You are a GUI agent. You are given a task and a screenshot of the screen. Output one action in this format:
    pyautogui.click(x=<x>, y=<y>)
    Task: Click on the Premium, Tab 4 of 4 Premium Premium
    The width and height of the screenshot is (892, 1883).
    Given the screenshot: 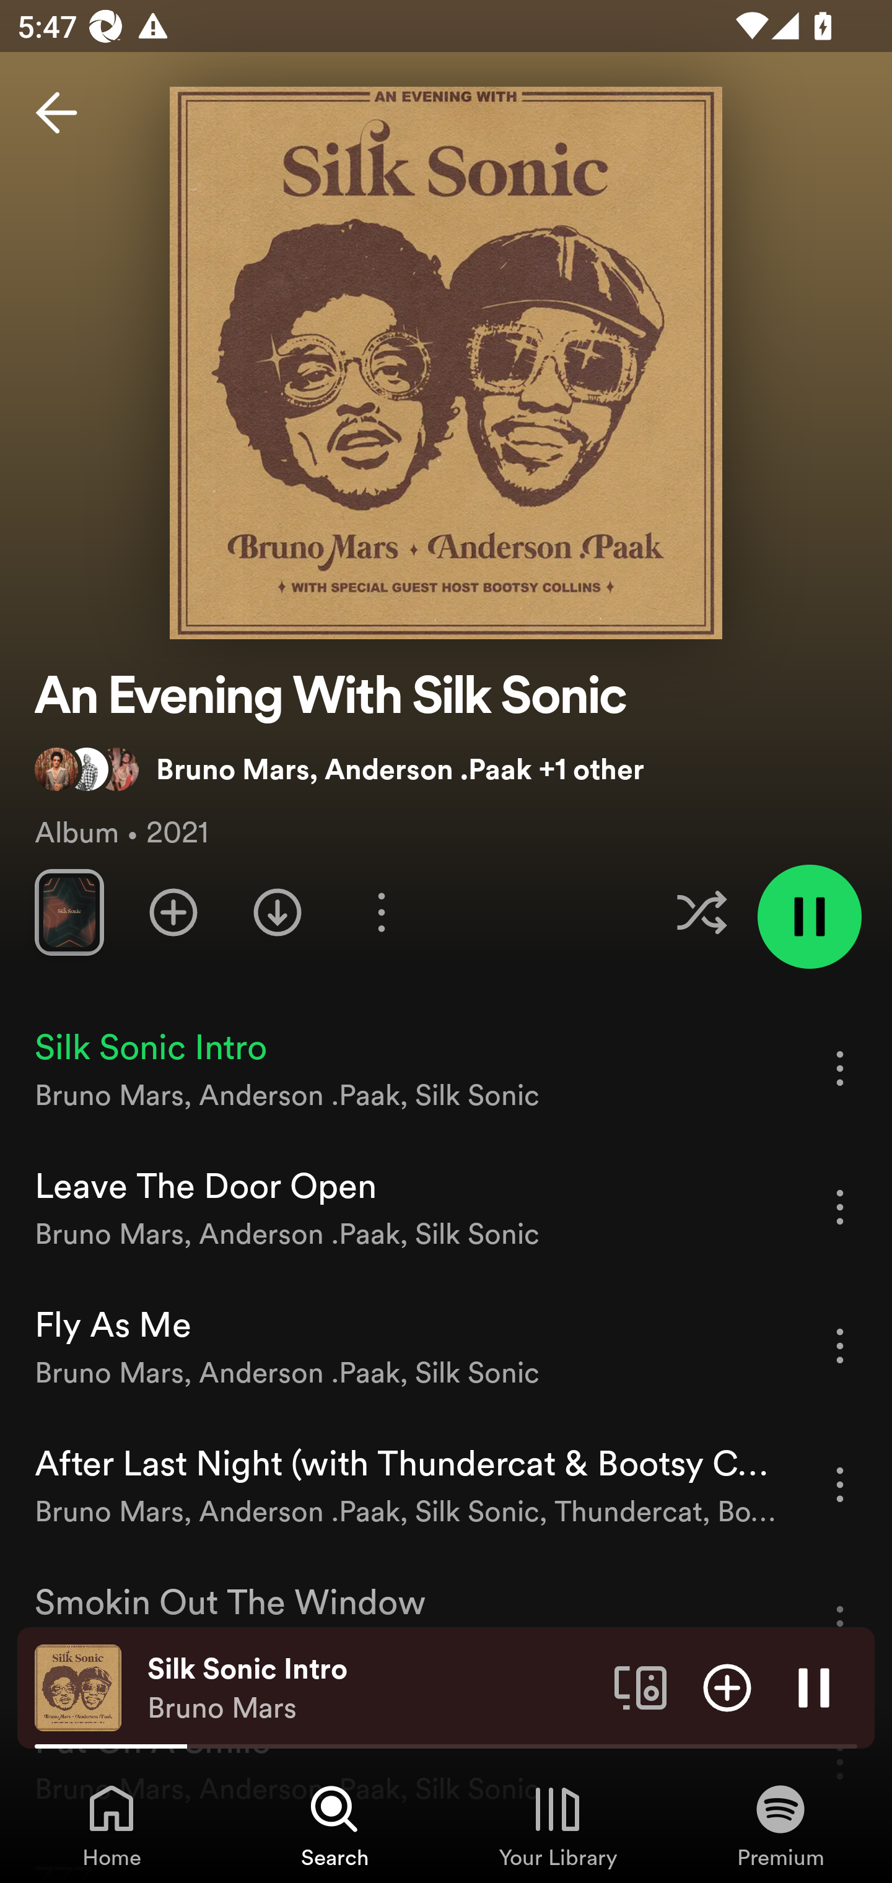 What is the action you would take?
    pyautogui.click(x=780, y=1825)
    